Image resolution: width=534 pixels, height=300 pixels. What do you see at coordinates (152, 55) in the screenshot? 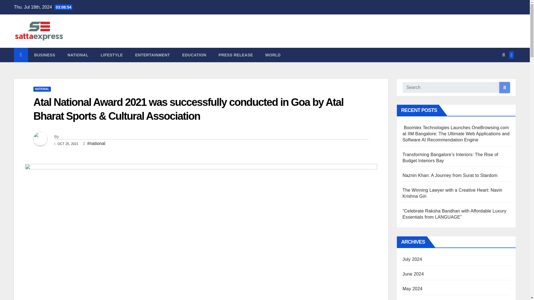
I see `ENTERTAINMENT` at bounding box center [152, 55].